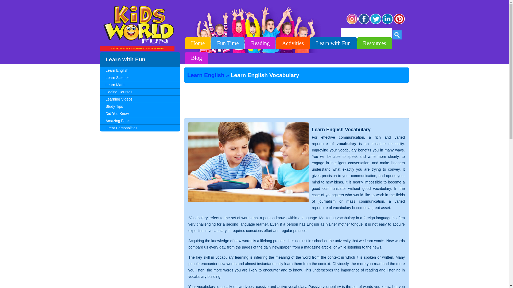  I want to click on Reading, so click(260, 43).